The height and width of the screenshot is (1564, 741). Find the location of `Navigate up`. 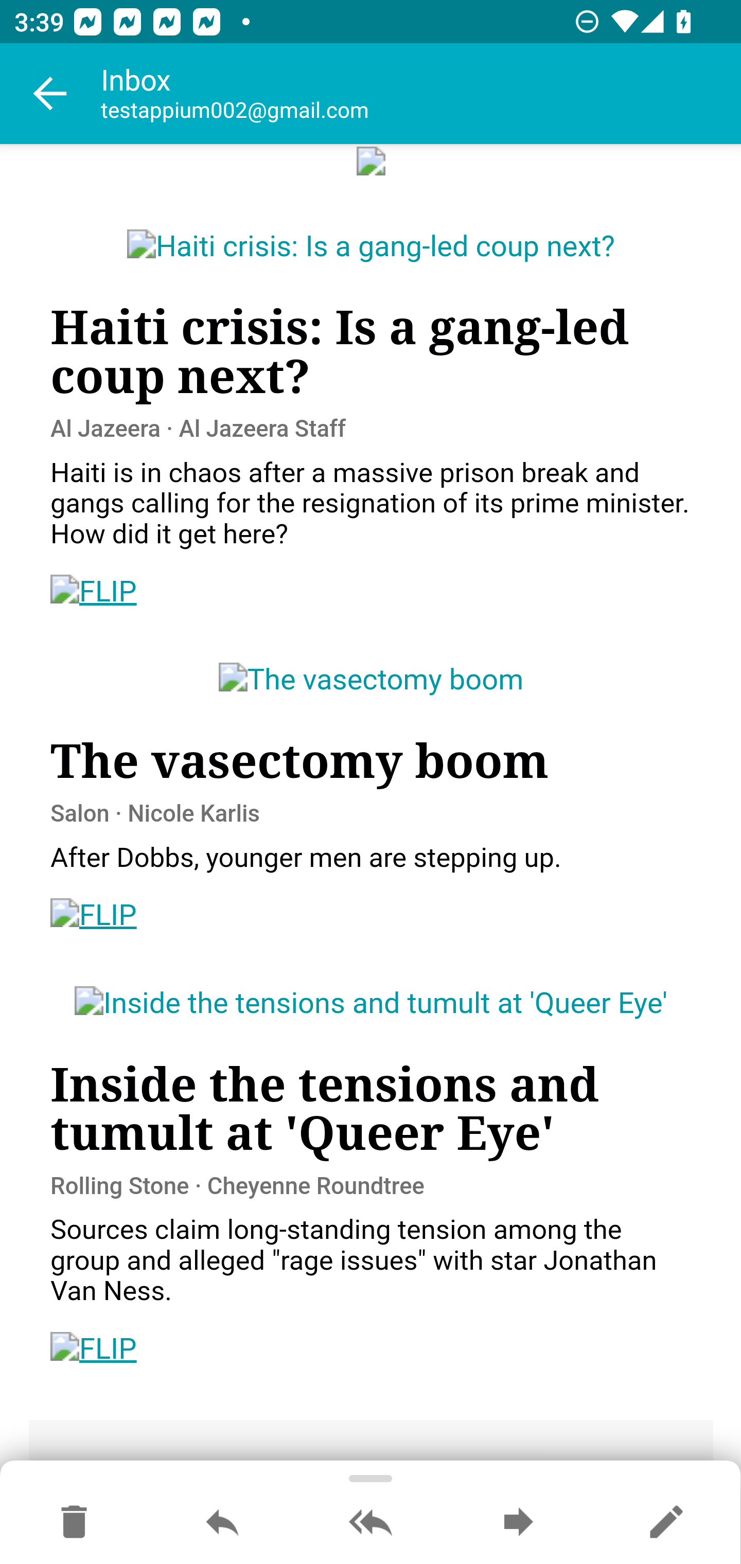

Navigate up is located at coordinates (50, 94).